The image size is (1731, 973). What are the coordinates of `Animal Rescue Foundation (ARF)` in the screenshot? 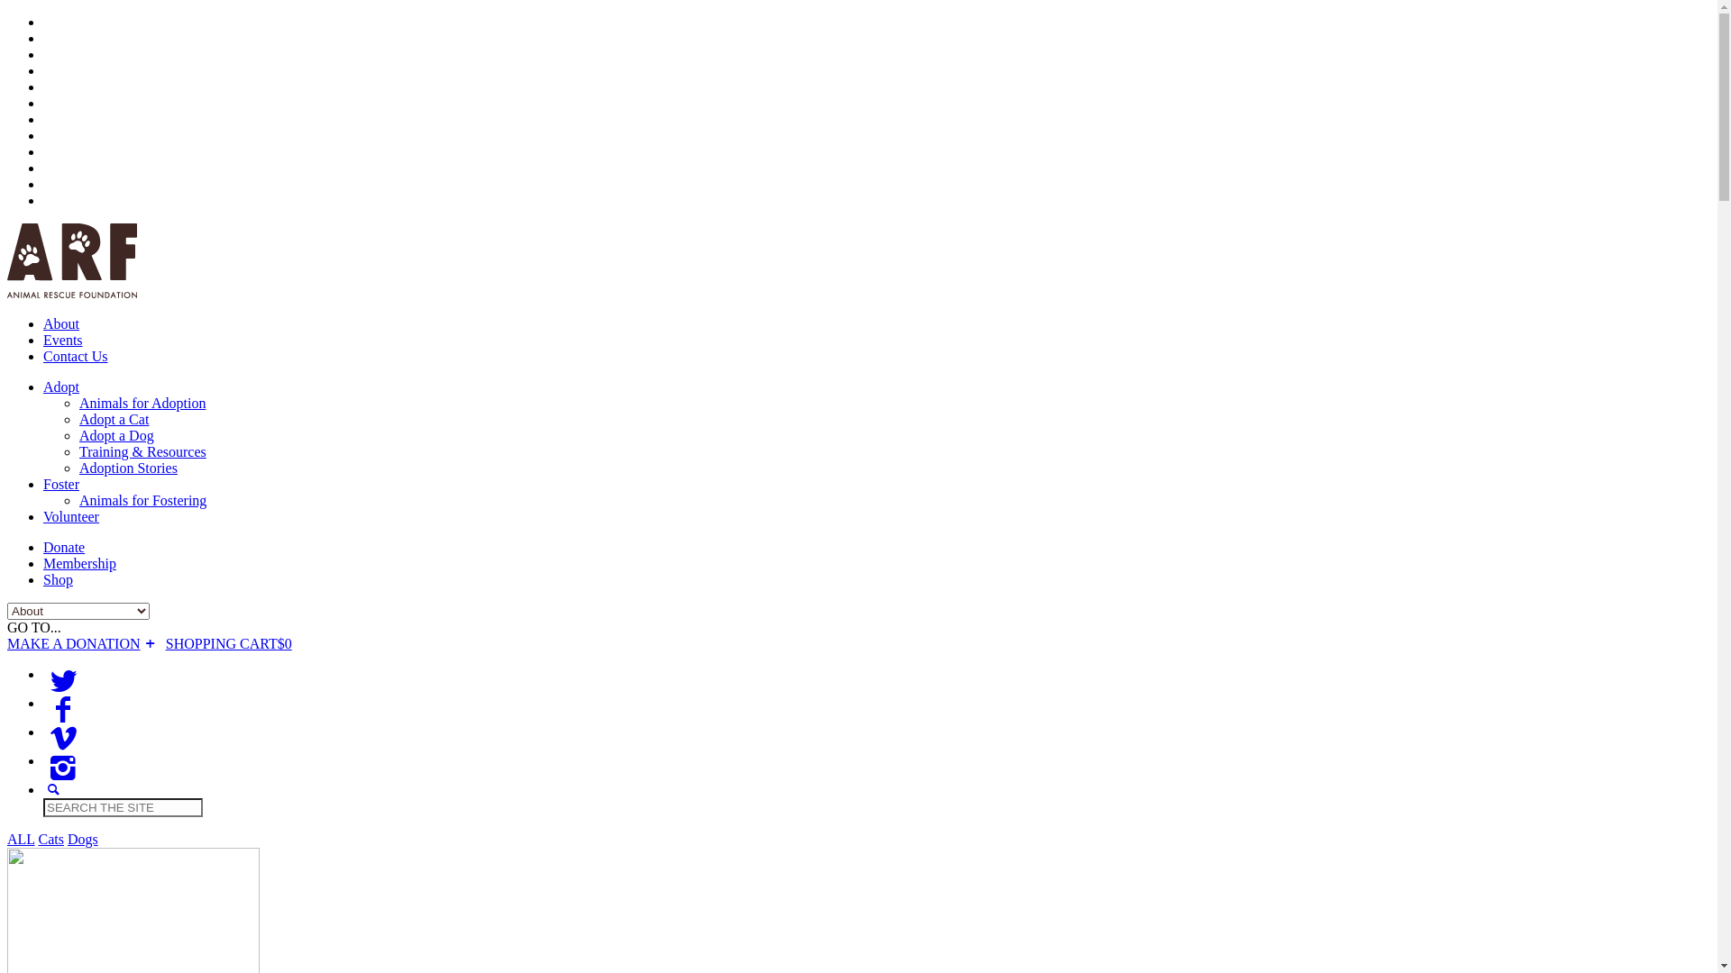 It's located at (72, 294).